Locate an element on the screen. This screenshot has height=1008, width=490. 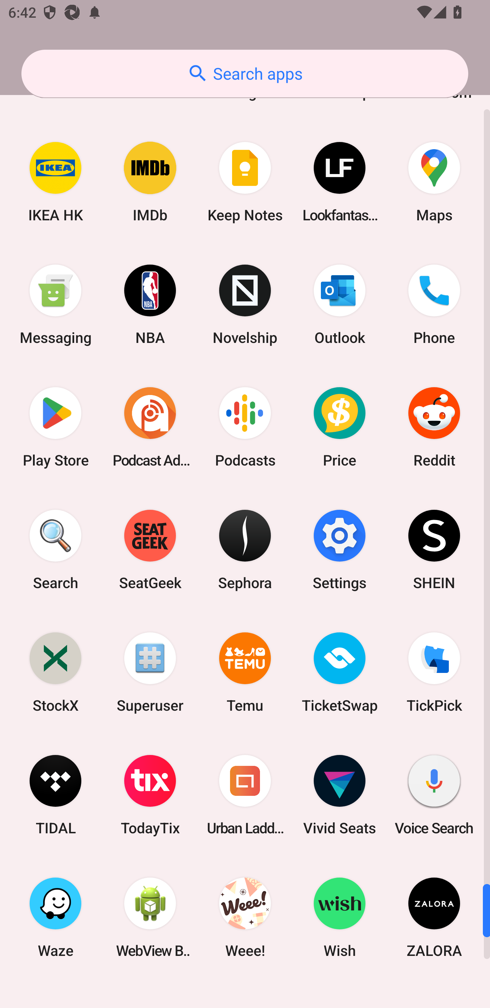
IMDb is located at coordinates (150, 182).